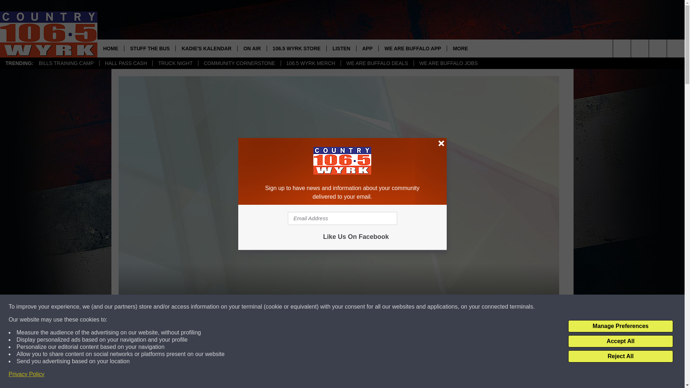  What do you see at coordinates (126, 63) in the screenshot?
I see `HALL PASS CASH` at bounding box center [126, 63].